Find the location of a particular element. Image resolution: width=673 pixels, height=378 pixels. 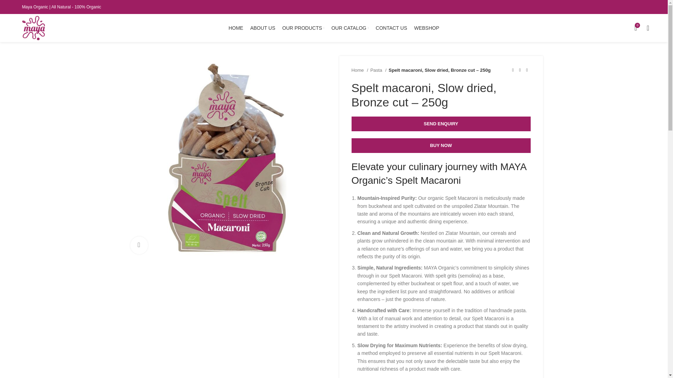

CONTACT US is located at coordinates (391, 28).